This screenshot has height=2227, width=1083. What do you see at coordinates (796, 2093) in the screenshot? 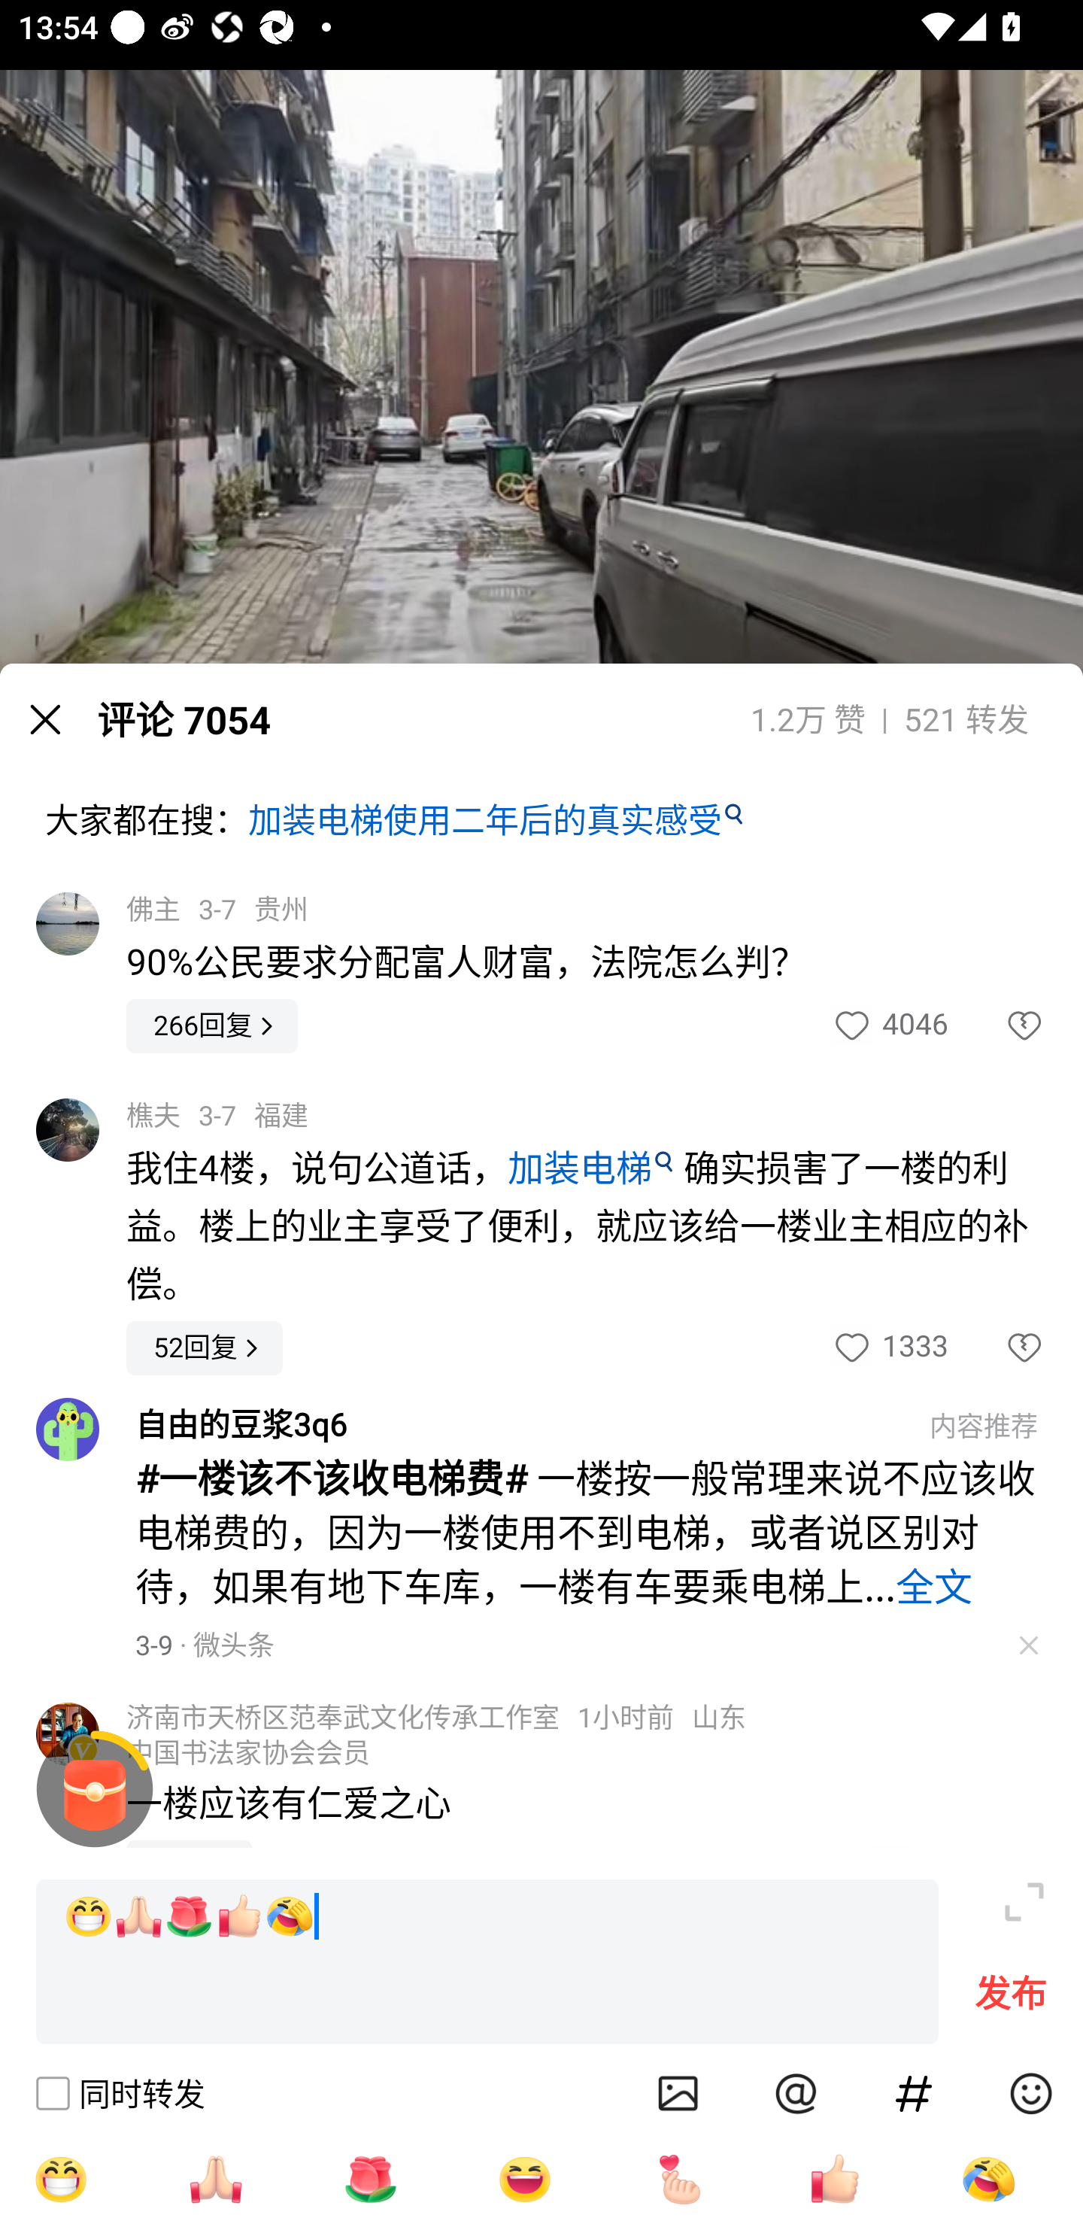
I see `at` at bounding box center [796, 2093].